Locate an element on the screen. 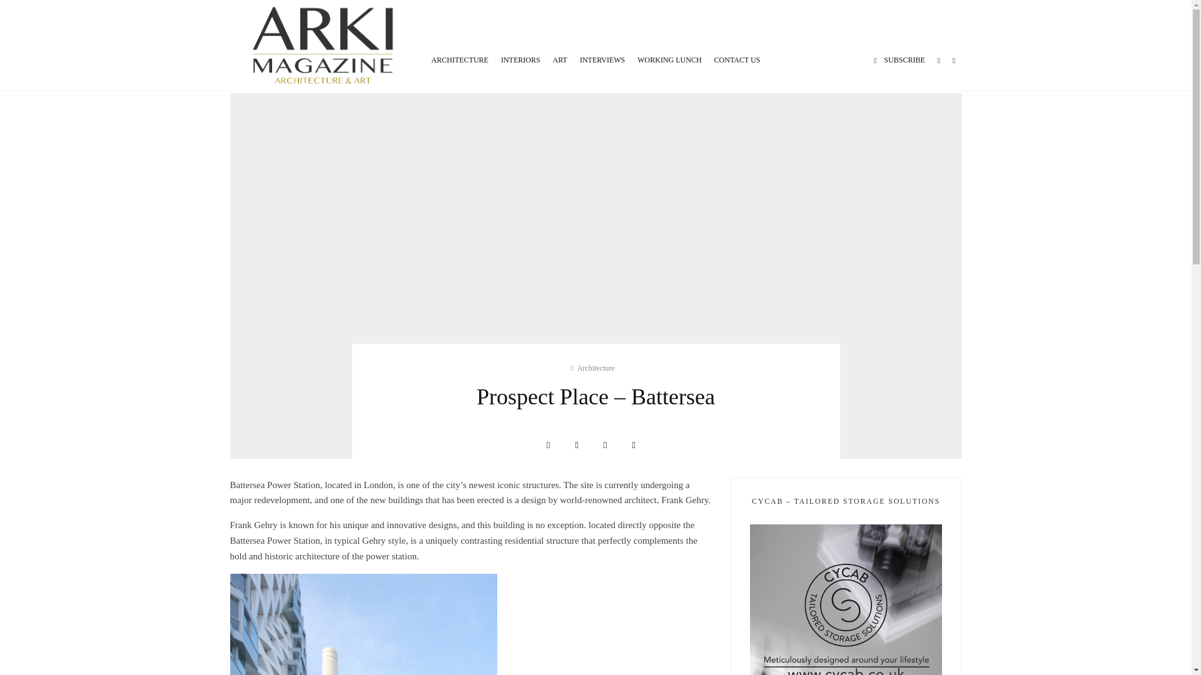  ARCHITECTURE is located at coordinates (460, 45).